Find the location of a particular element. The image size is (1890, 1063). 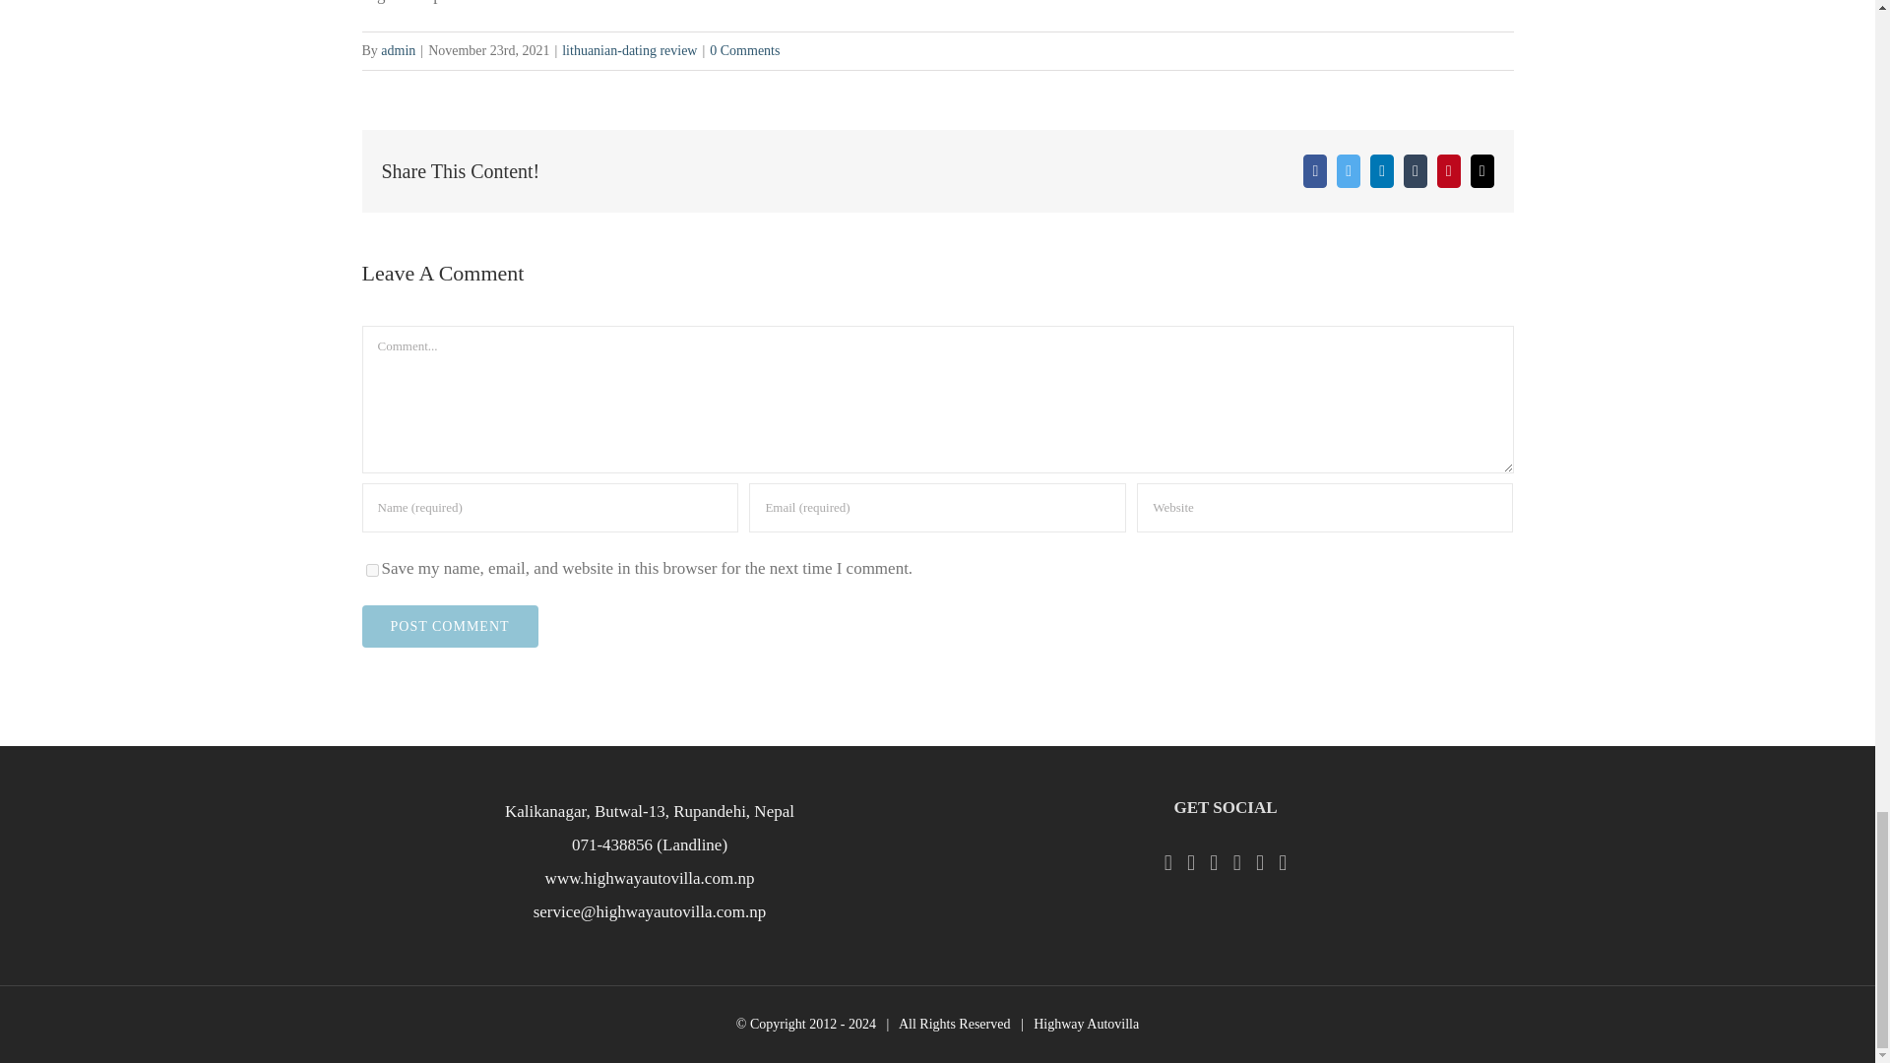

Facebook is located at coordinates (1315, 171).